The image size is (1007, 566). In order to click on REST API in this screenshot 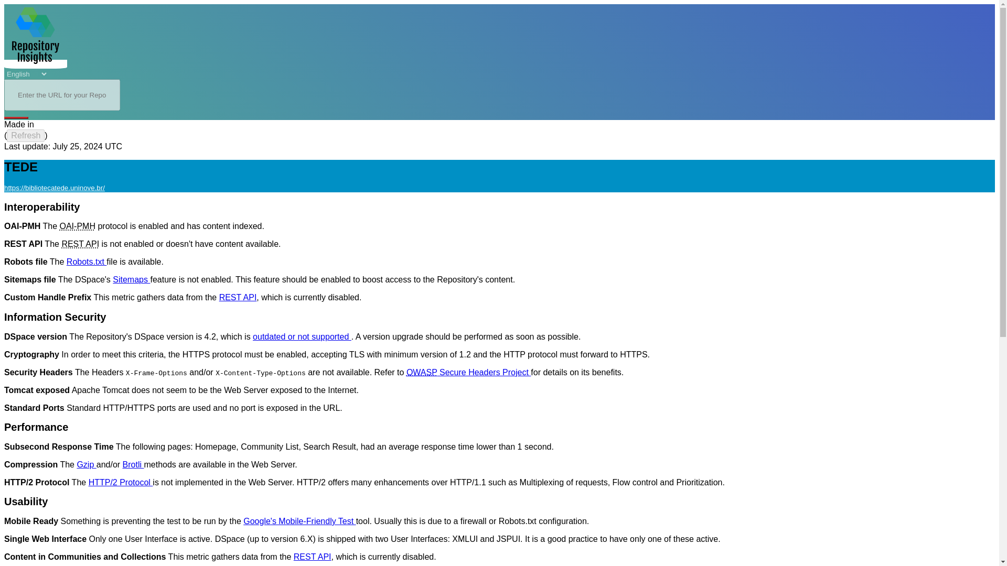, I will do `click(238, 297)`.